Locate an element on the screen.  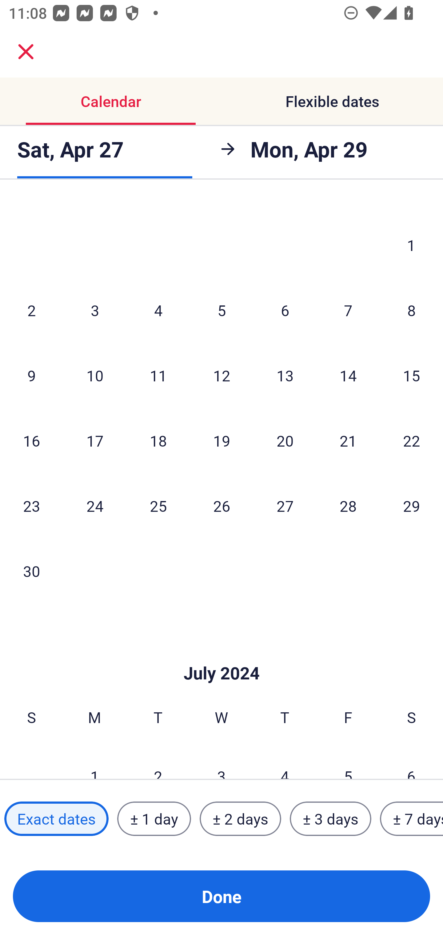
15 Saturday, June 15, 2024 is located at coordinates (412, 375).